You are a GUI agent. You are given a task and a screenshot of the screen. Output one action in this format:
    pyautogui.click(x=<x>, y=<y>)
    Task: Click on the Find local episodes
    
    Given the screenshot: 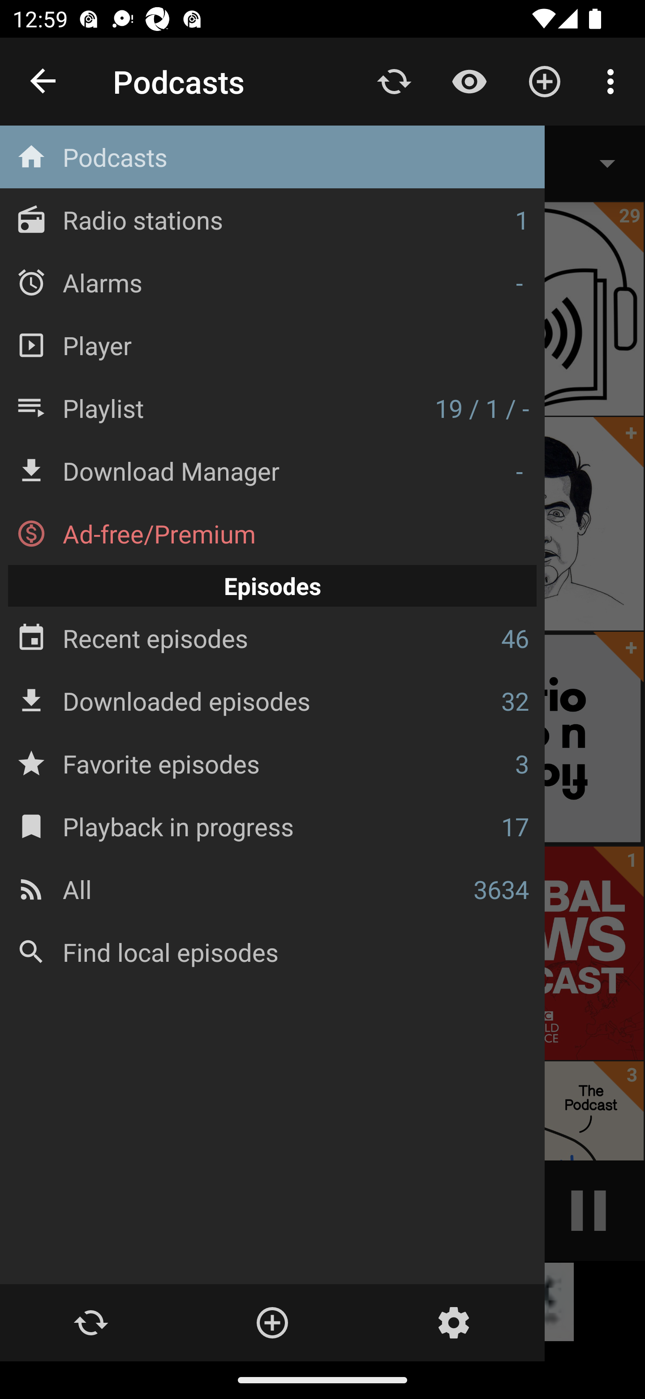 What is the action you would take?
    pyautogui.click(x=272, y=951)
    